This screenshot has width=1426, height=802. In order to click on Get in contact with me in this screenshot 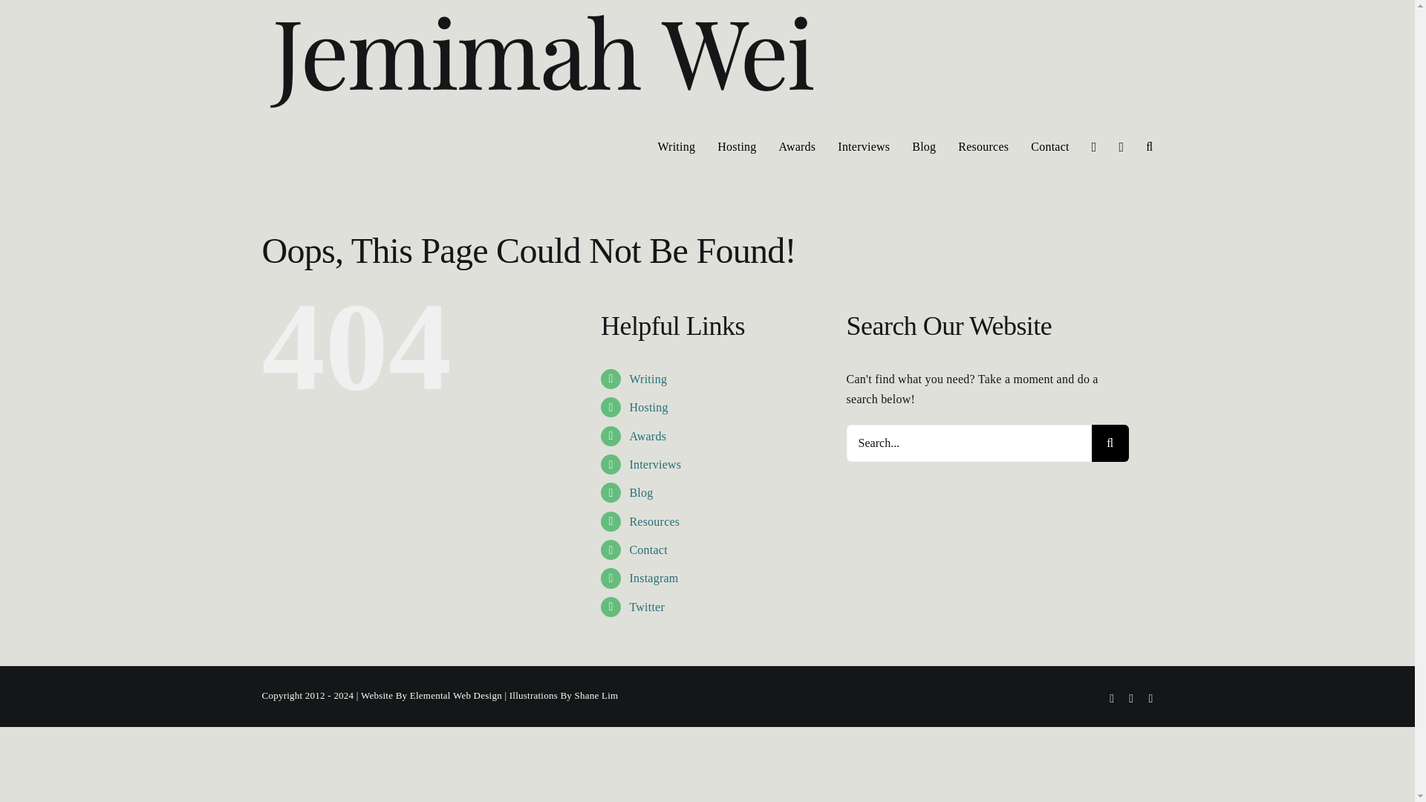, I will do `click(1049, 146)`.